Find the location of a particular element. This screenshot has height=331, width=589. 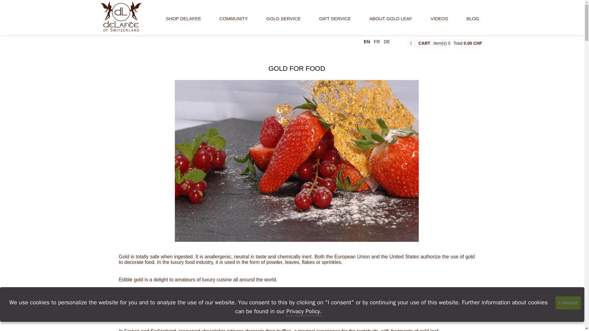

COMMUNITY is located at coordinates (234, 22).